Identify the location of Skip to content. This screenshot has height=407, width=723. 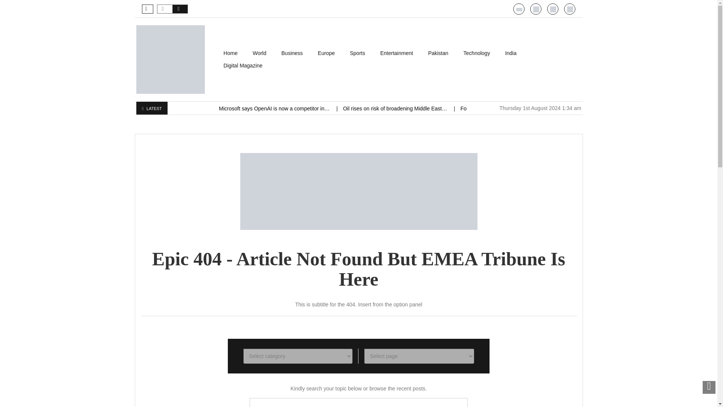
(233, 50).